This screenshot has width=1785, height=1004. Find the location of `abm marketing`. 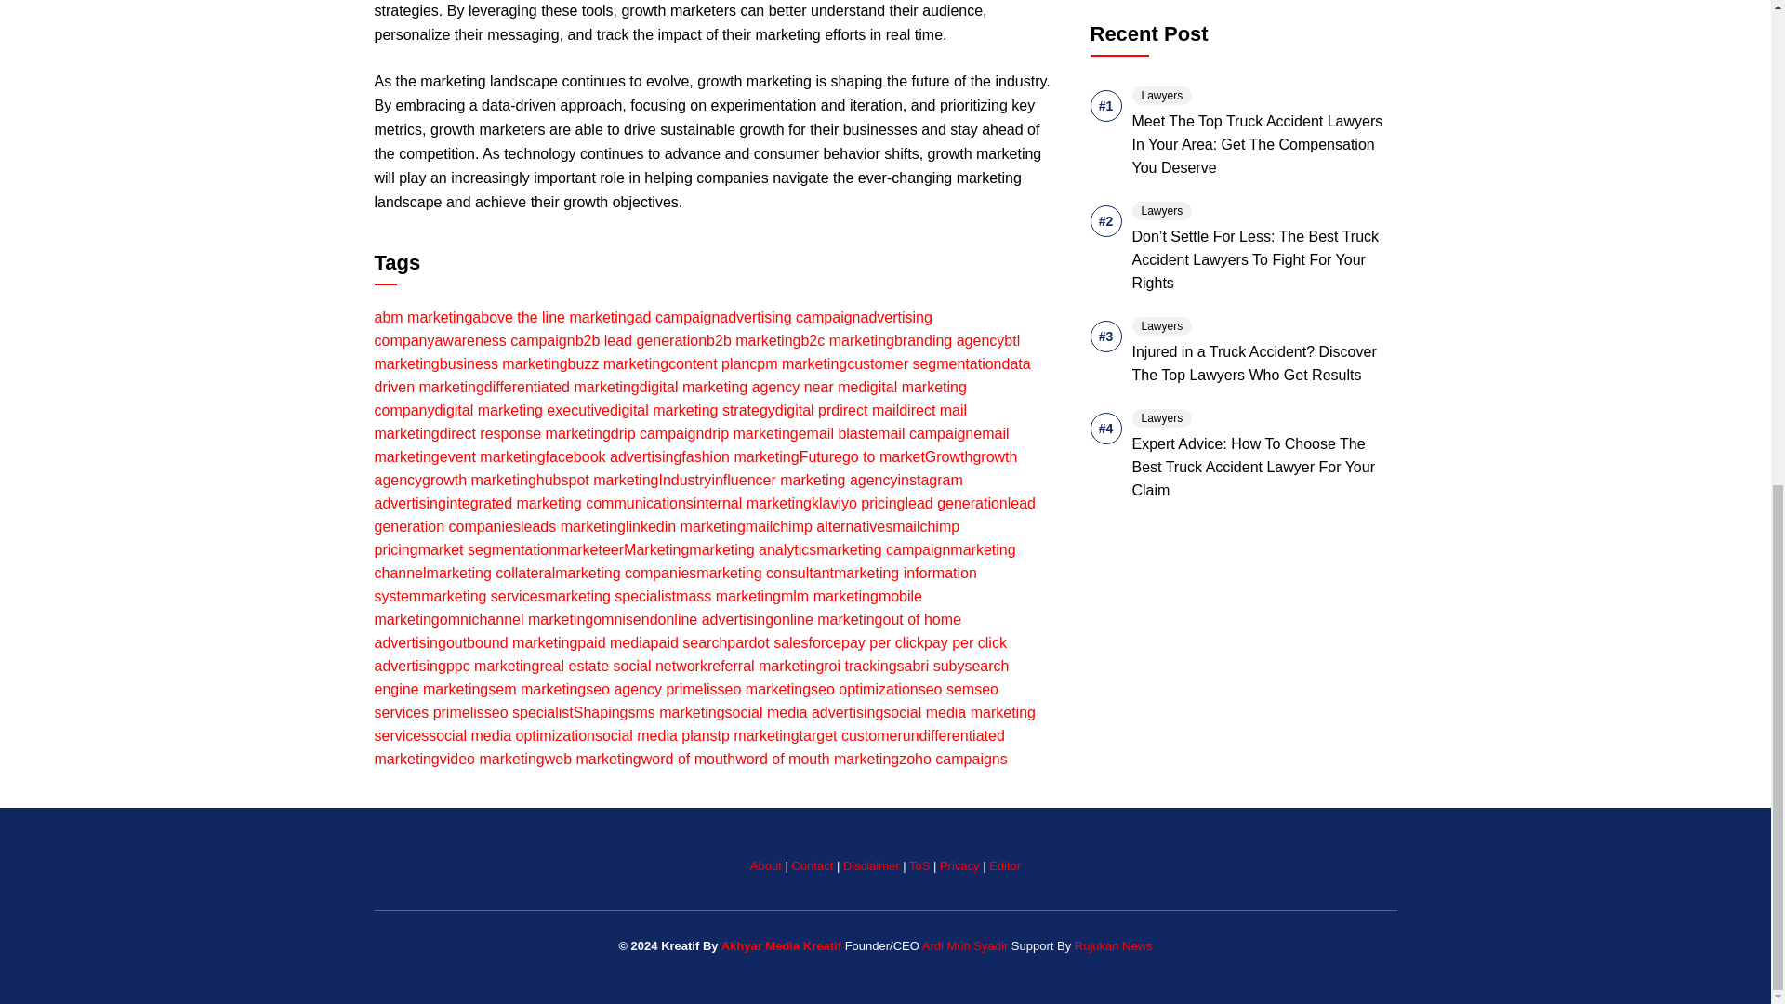

abm marketing is located at coordinates (422, 316).